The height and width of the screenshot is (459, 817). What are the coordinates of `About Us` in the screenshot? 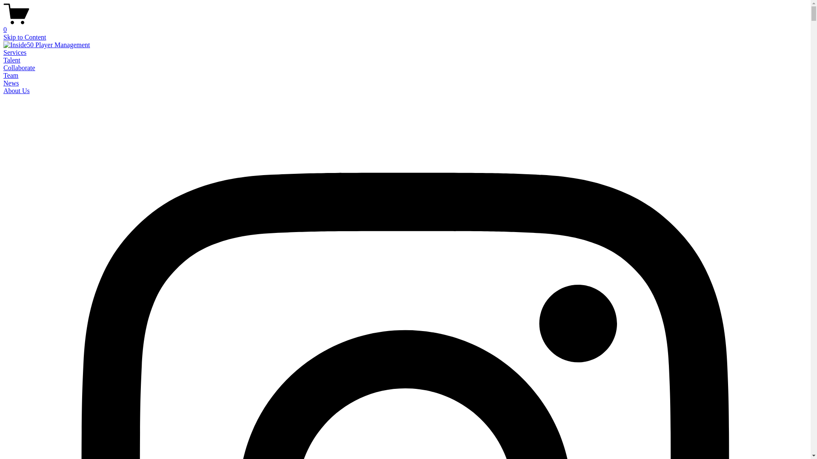 It's located at (17, 91).